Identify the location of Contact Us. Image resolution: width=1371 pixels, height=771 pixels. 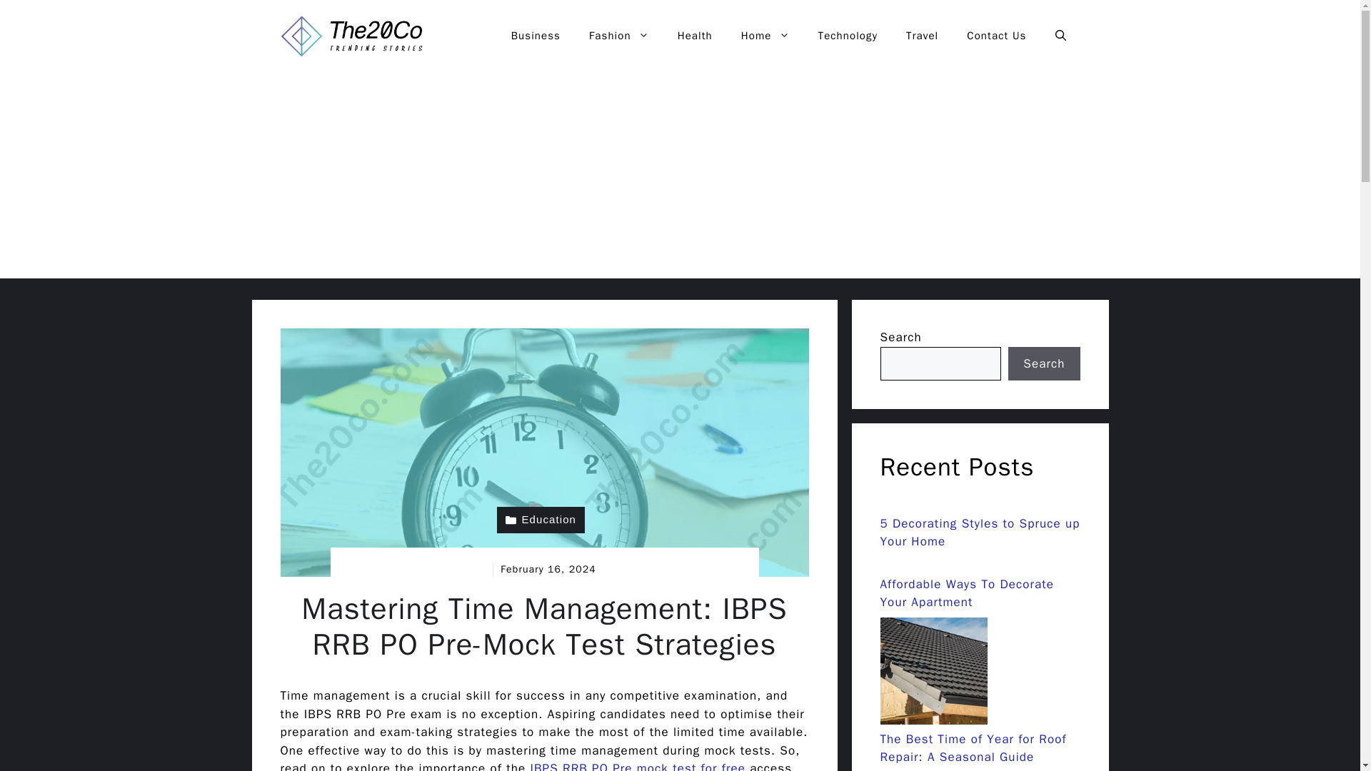
(997, 36).